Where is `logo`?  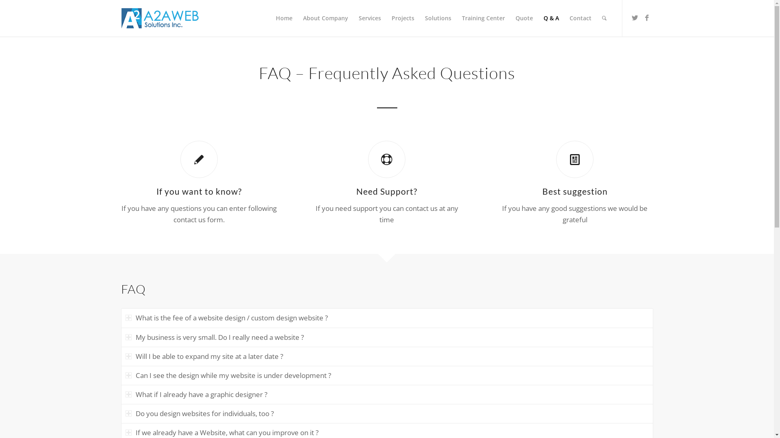
logo is located at coordinates (167, 18).